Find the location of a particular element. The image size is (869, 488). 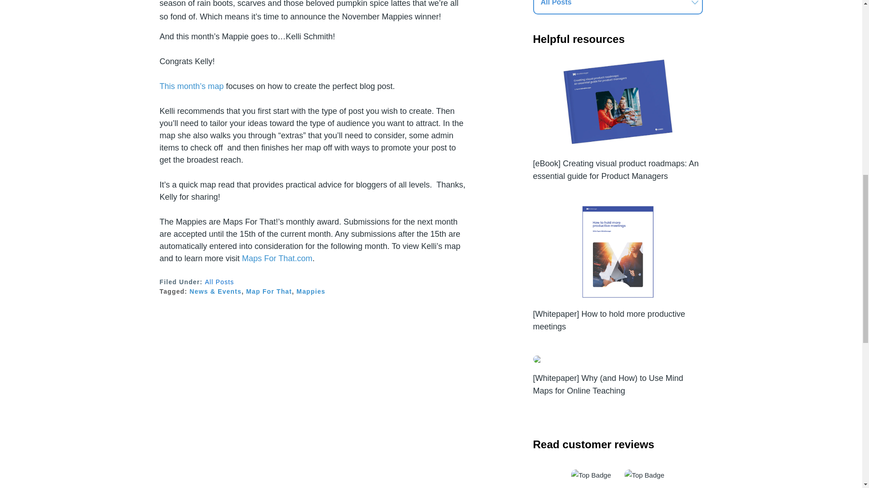

Maps For That.com is located at coordinates (277, 258).